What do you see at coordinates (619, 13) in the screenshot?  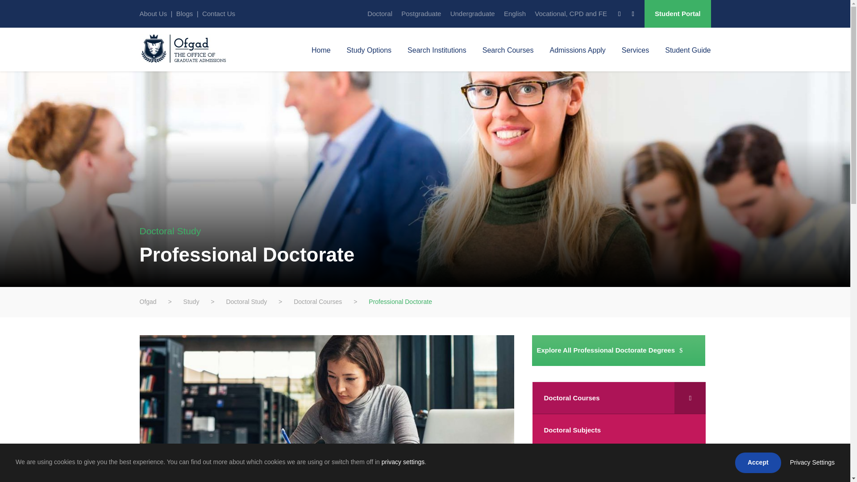 I see `email` at bounding box center [619, 13].